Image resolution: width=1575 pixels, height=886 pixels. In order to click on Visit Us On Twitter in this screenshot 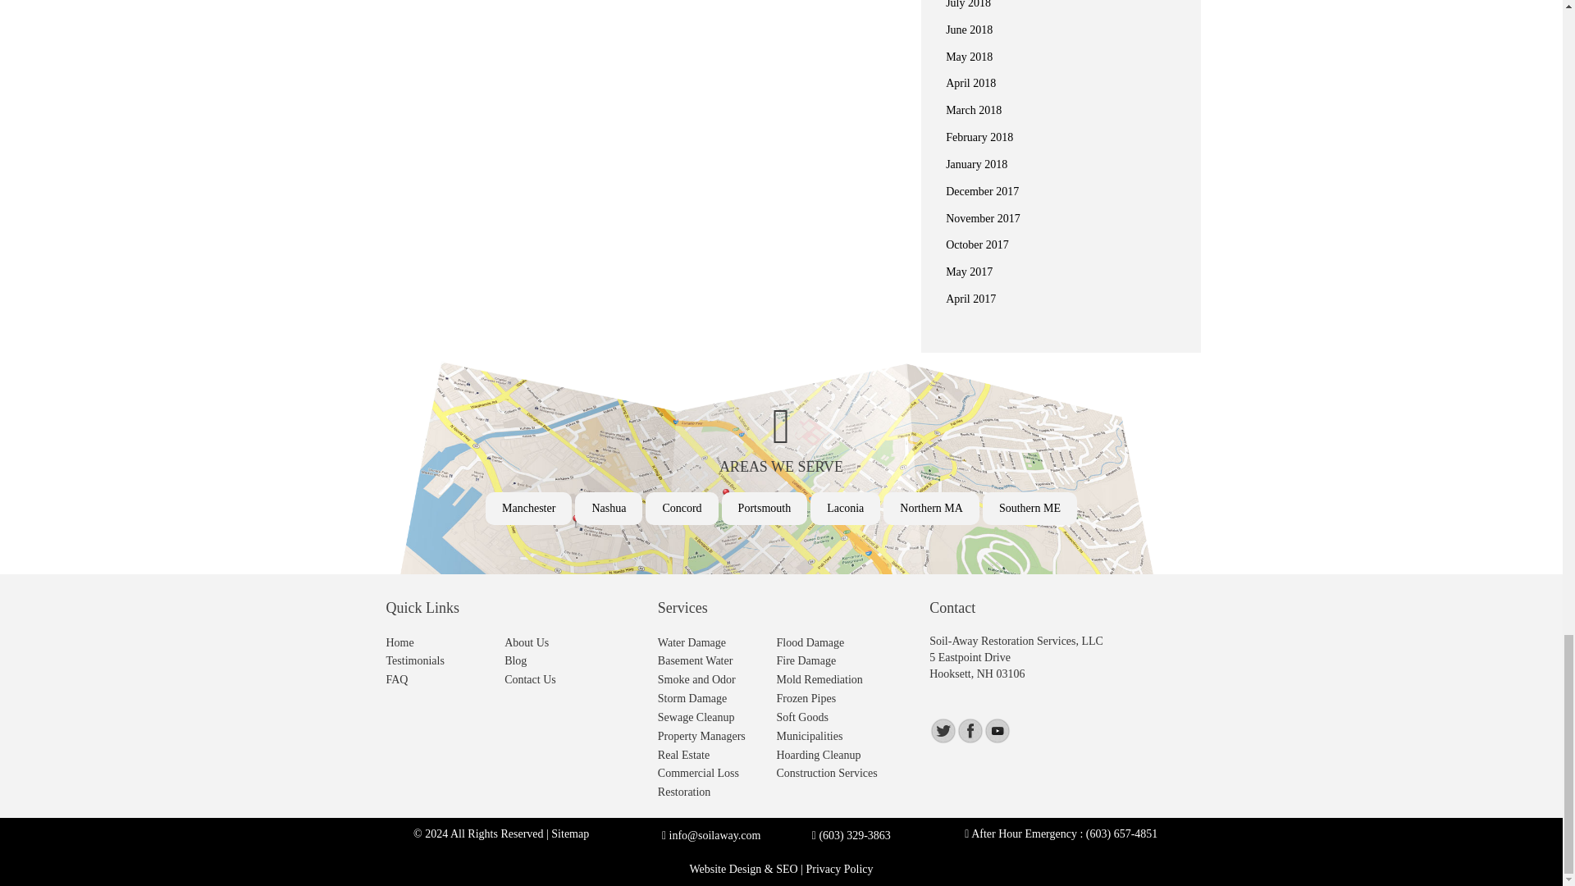, I will do `click(942, 730)`.